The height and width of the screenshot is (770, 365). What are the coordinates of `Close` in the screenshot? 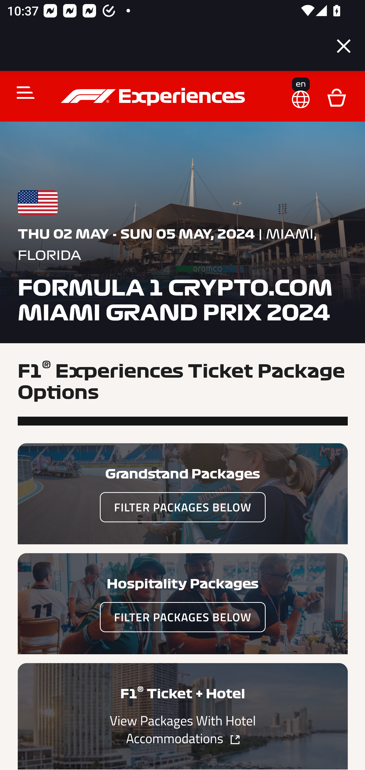 It's located at (344, 46).